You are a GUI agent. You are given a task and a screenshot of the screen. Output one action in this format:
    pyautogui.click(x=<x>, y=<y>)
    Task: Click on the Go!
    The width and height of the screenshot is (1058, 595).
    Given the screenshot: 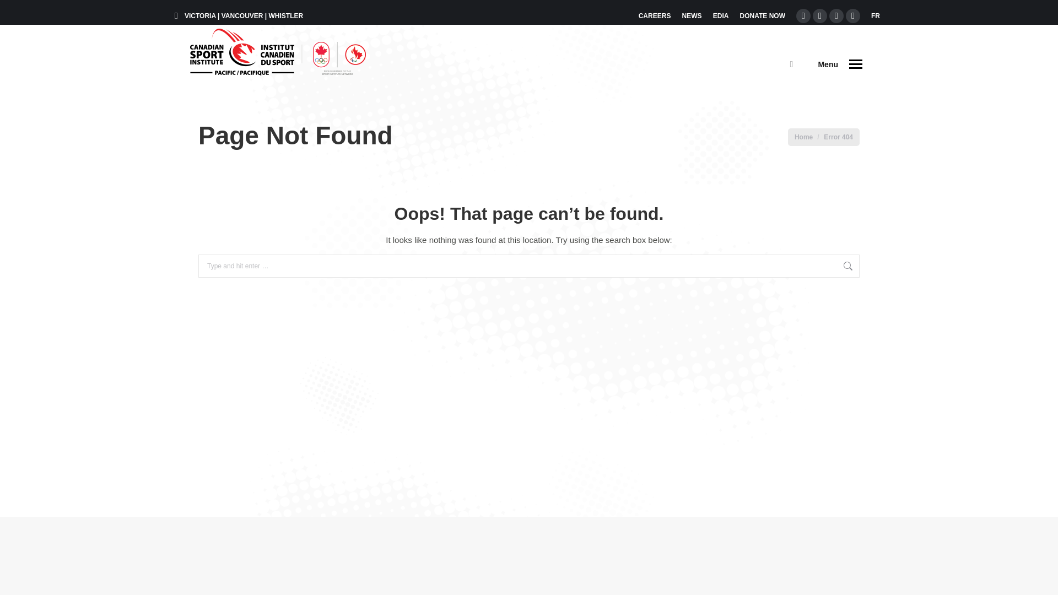 What is the action you would take?
    pyautogui.click(x=875, y=264)
    